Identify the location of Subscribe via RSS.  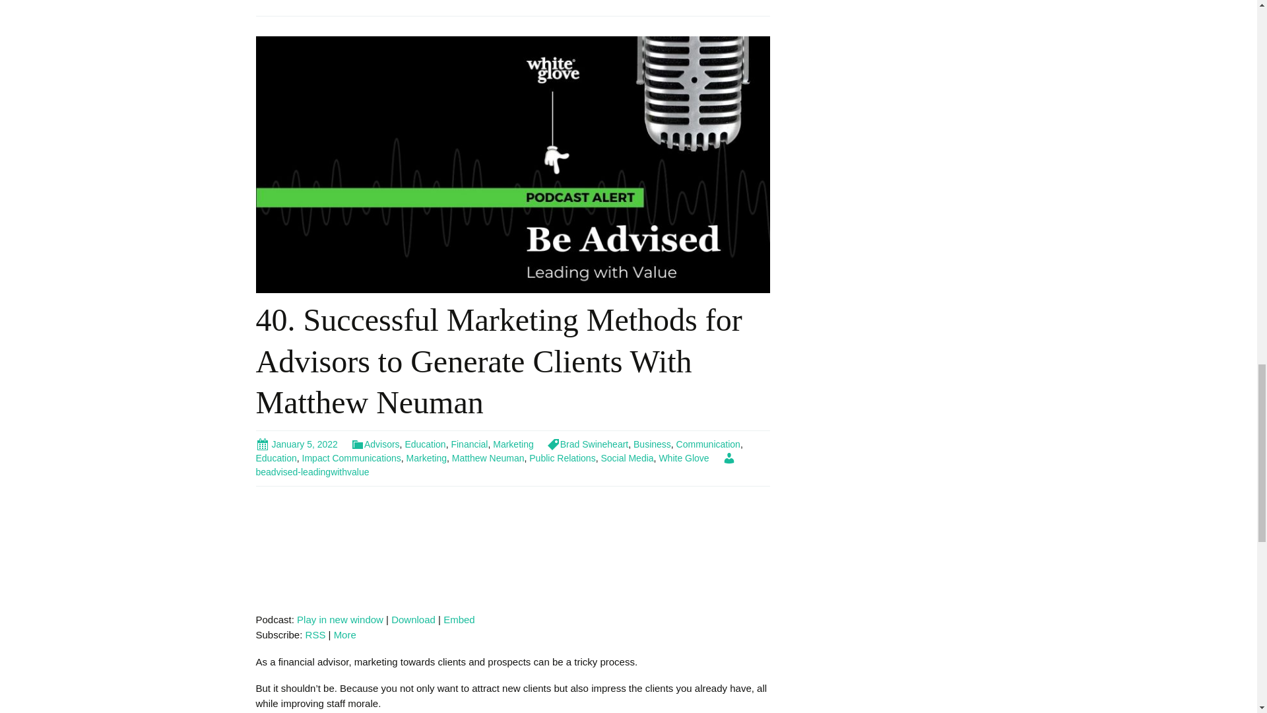
(315, 634).